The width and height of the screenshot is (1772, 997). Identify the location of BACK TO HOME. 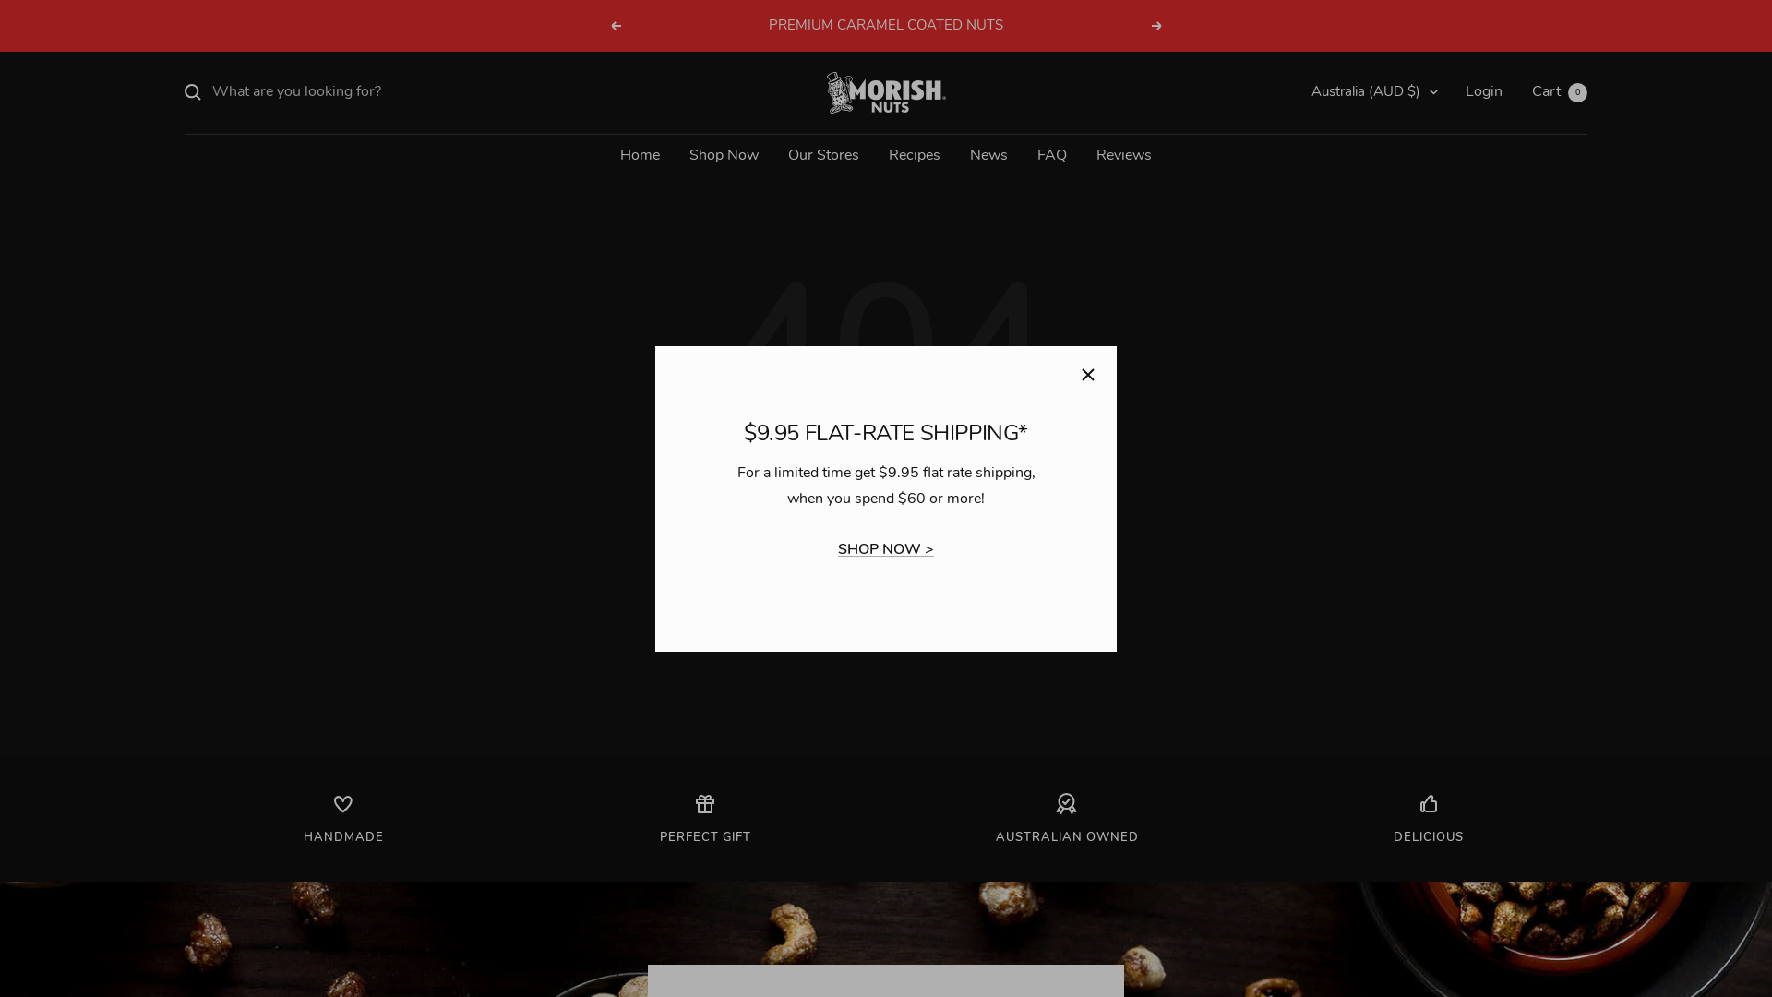
(886, 524).